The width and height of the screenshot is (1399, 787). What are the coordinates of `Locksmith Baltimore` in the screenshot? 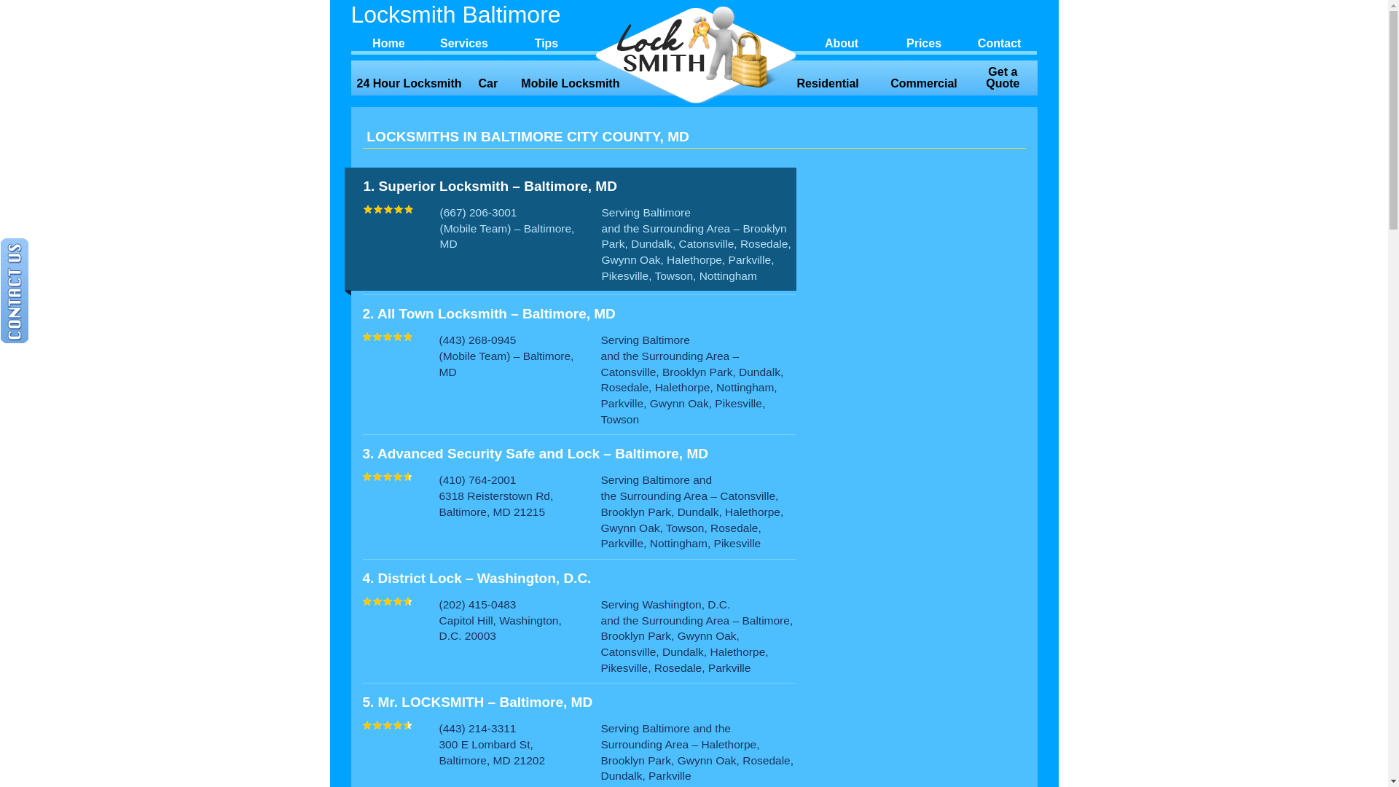 It's located at (471, 15).